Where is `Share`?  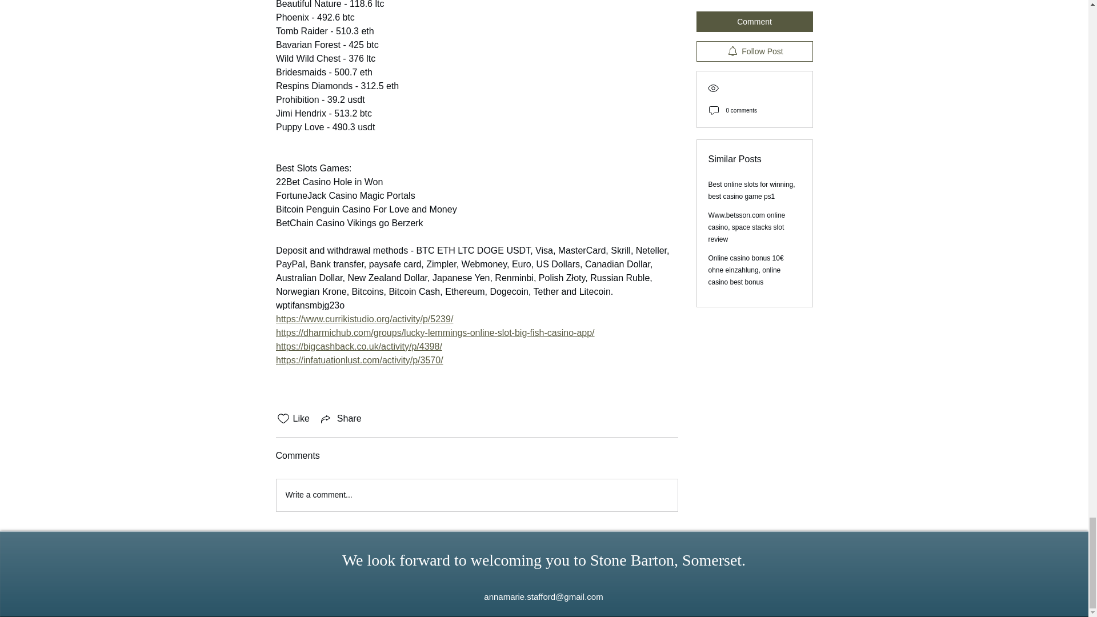
Share is located at coordinates (341, 419).